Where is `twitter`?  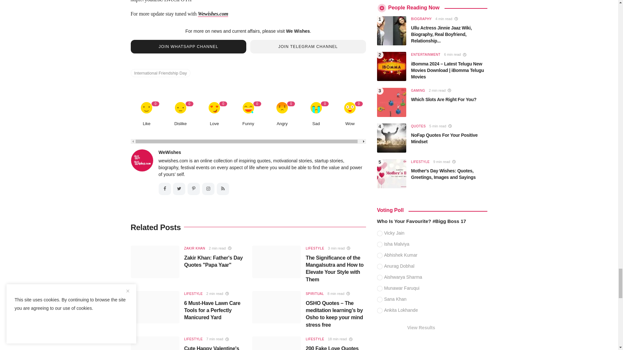
twitter is located at coordinates (179, 189).